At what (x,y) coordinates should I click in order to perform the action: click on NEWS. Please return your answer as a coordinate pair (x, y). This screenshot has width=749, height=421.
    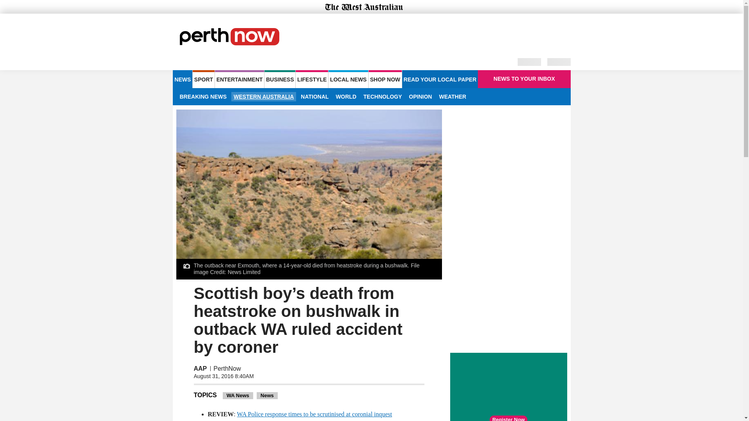
    Looking at the image, I should click on (182, 79).